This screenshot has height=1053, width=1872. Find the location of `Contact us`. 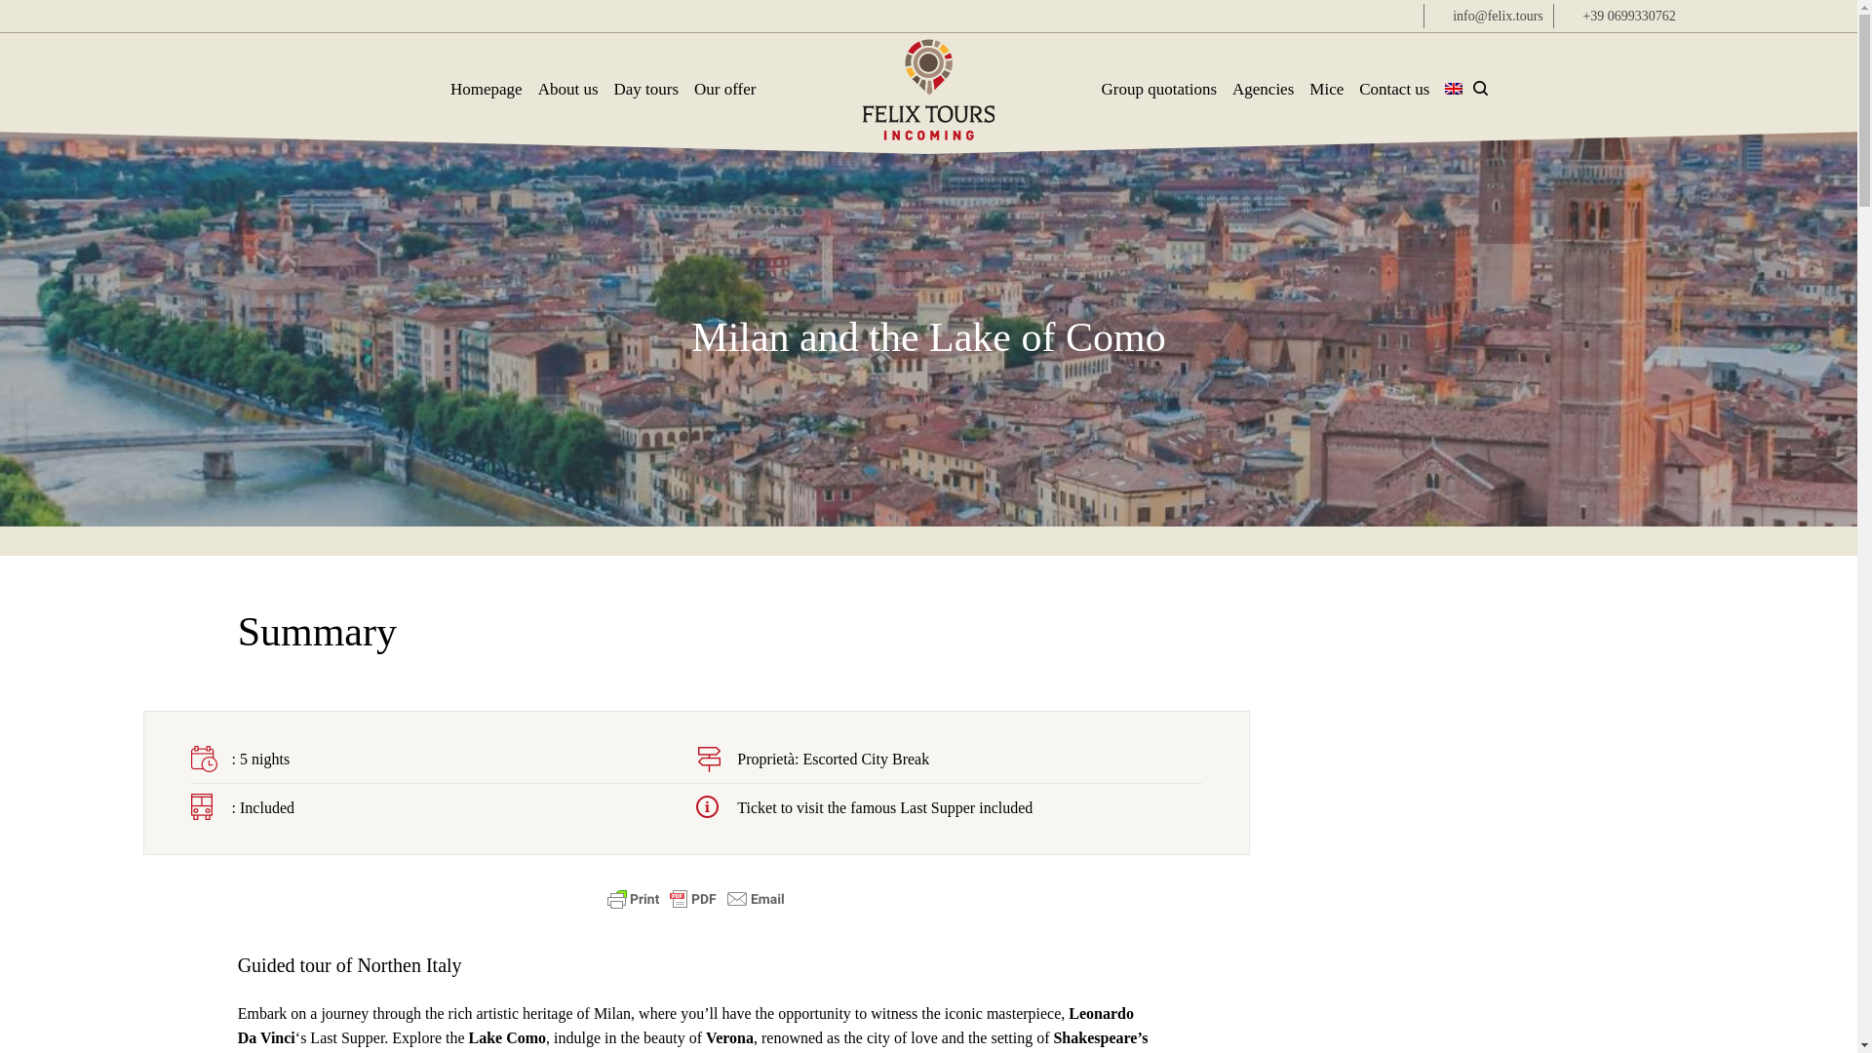

Contact us is located at coordinates (1394, 74).